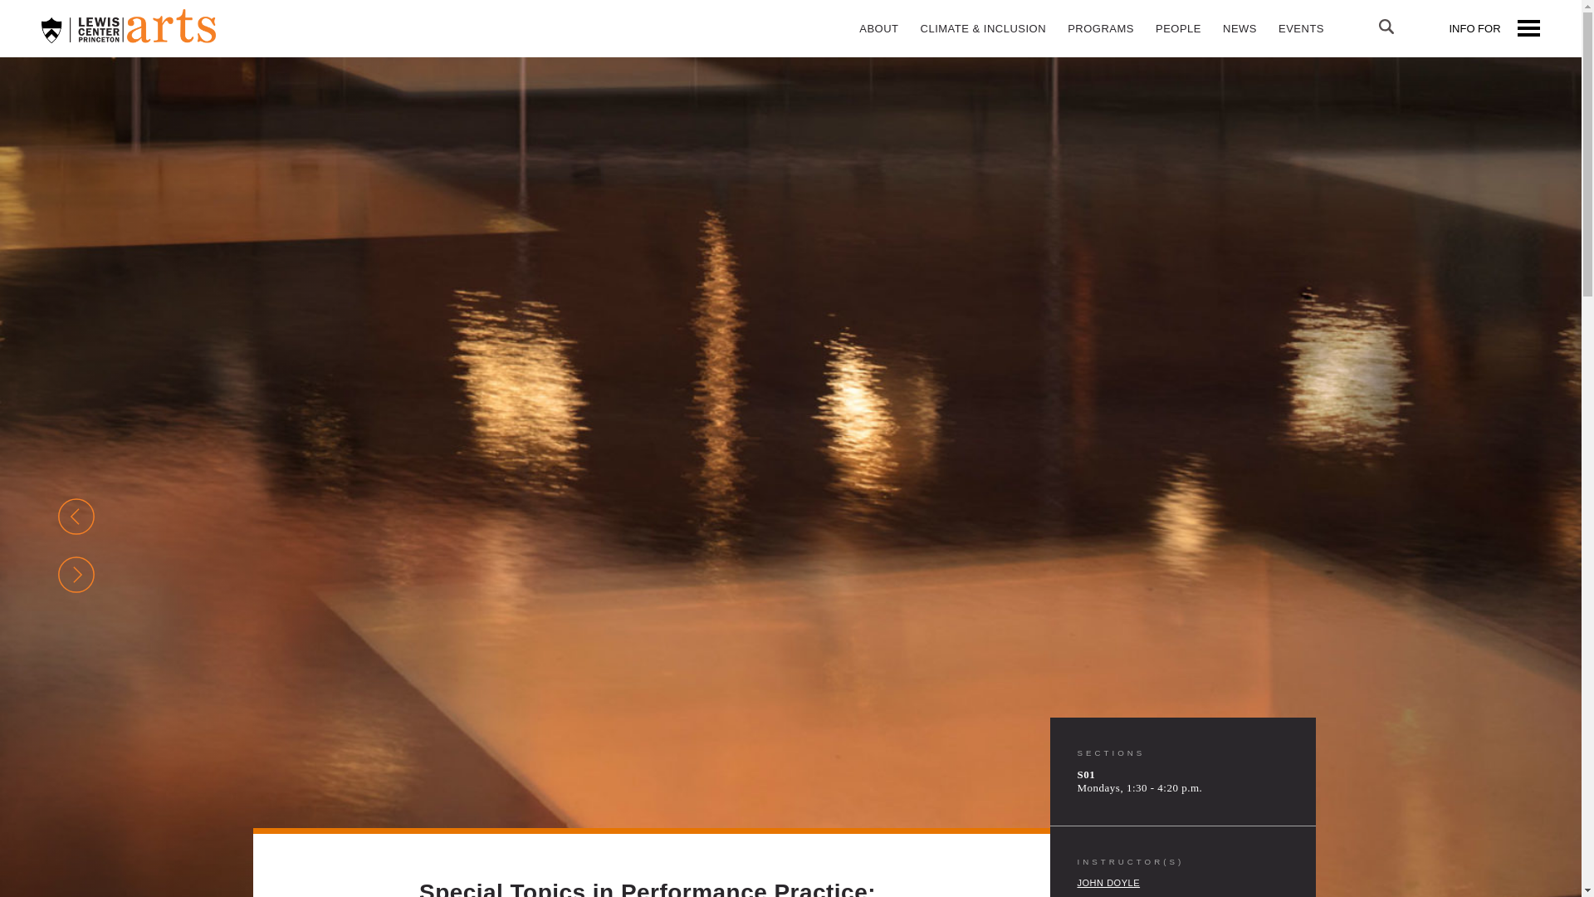 This screenshot has height=897, width=1594. What do you see at coordinates (1100, 28) in the screenshot?
I see `PROGRAMS` at bounding box center [1100, 28].